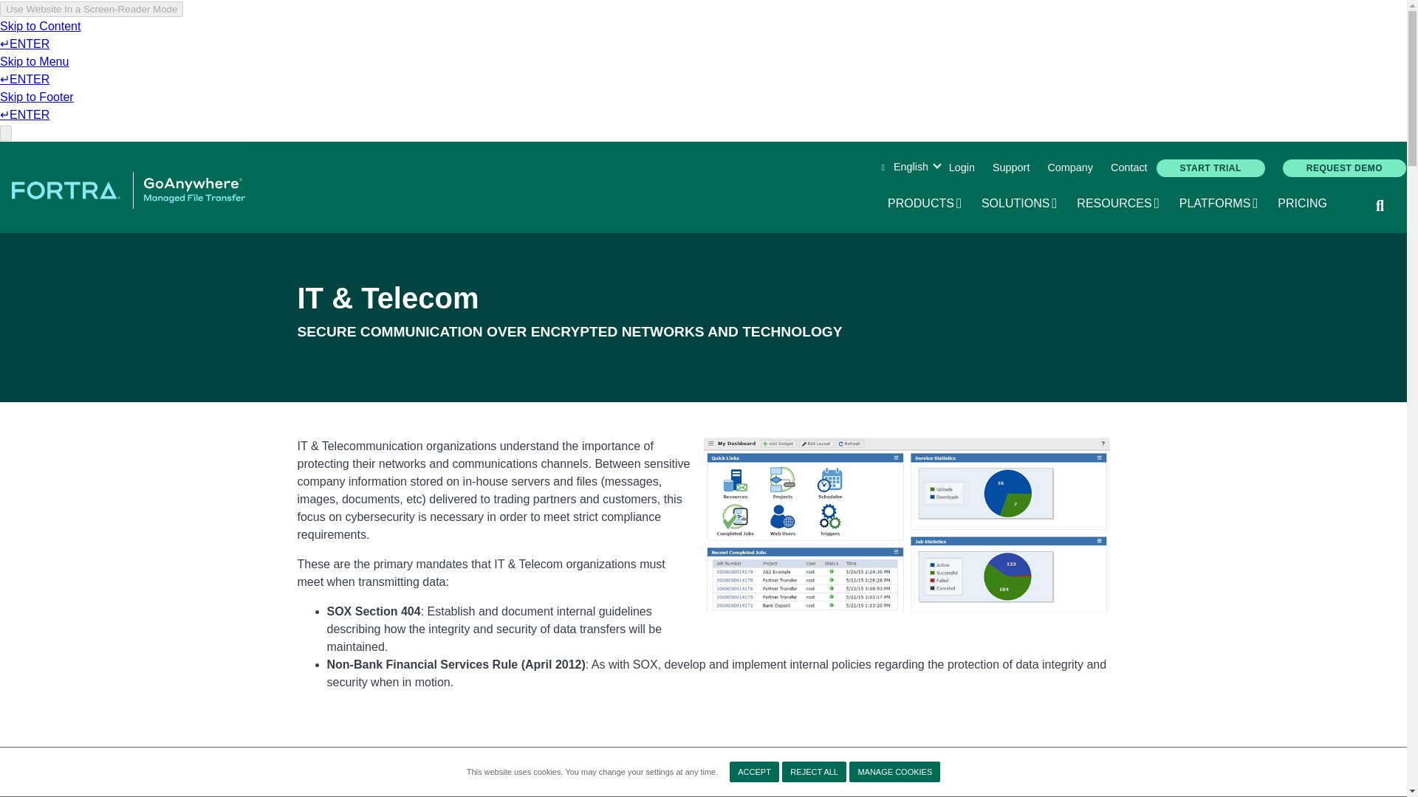  What do you see at coordinates (894, 772) in the screenshot?
I see `MANAGE COOKIES` at bounding box center [894, 772].